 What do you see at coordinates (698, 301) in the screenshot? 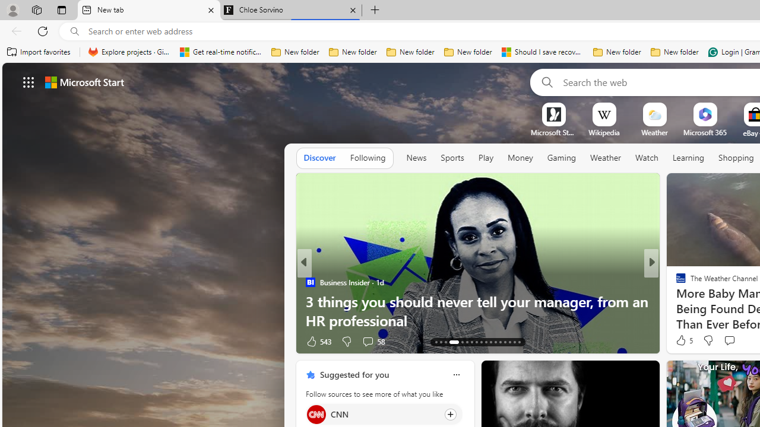
I see `Forge of Empires` at bounding box center [698, 301].